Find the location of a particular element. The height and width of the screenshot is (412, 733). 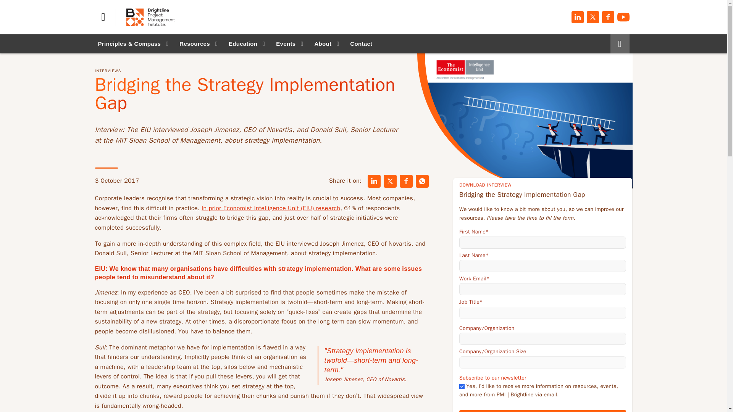

Share on X is located at coordinates (390, 181).